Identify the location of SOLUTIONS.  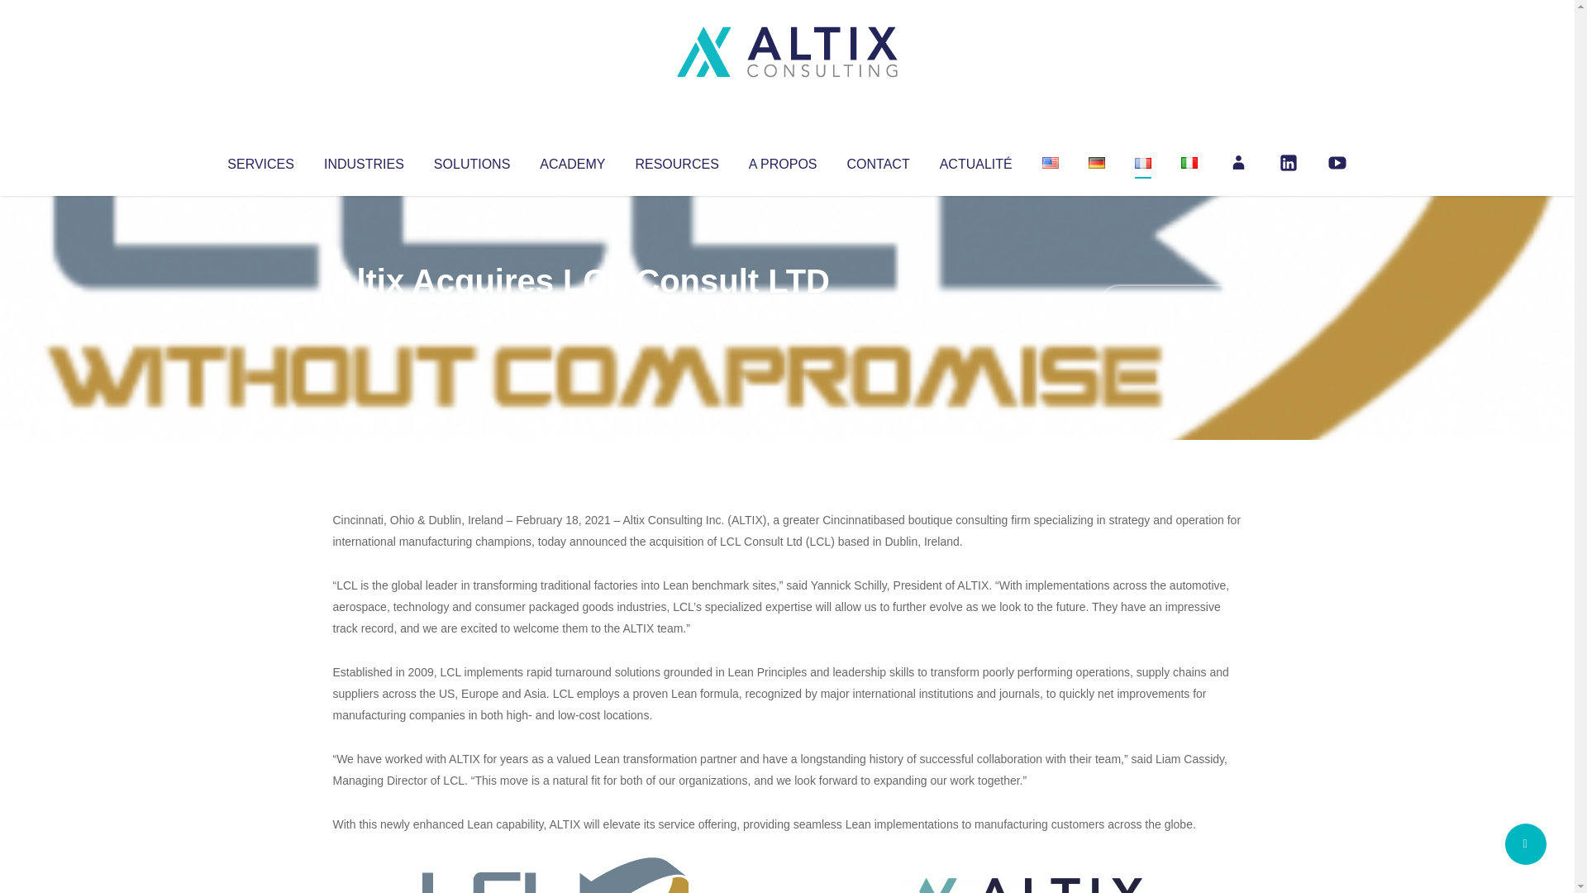
(471, 160).